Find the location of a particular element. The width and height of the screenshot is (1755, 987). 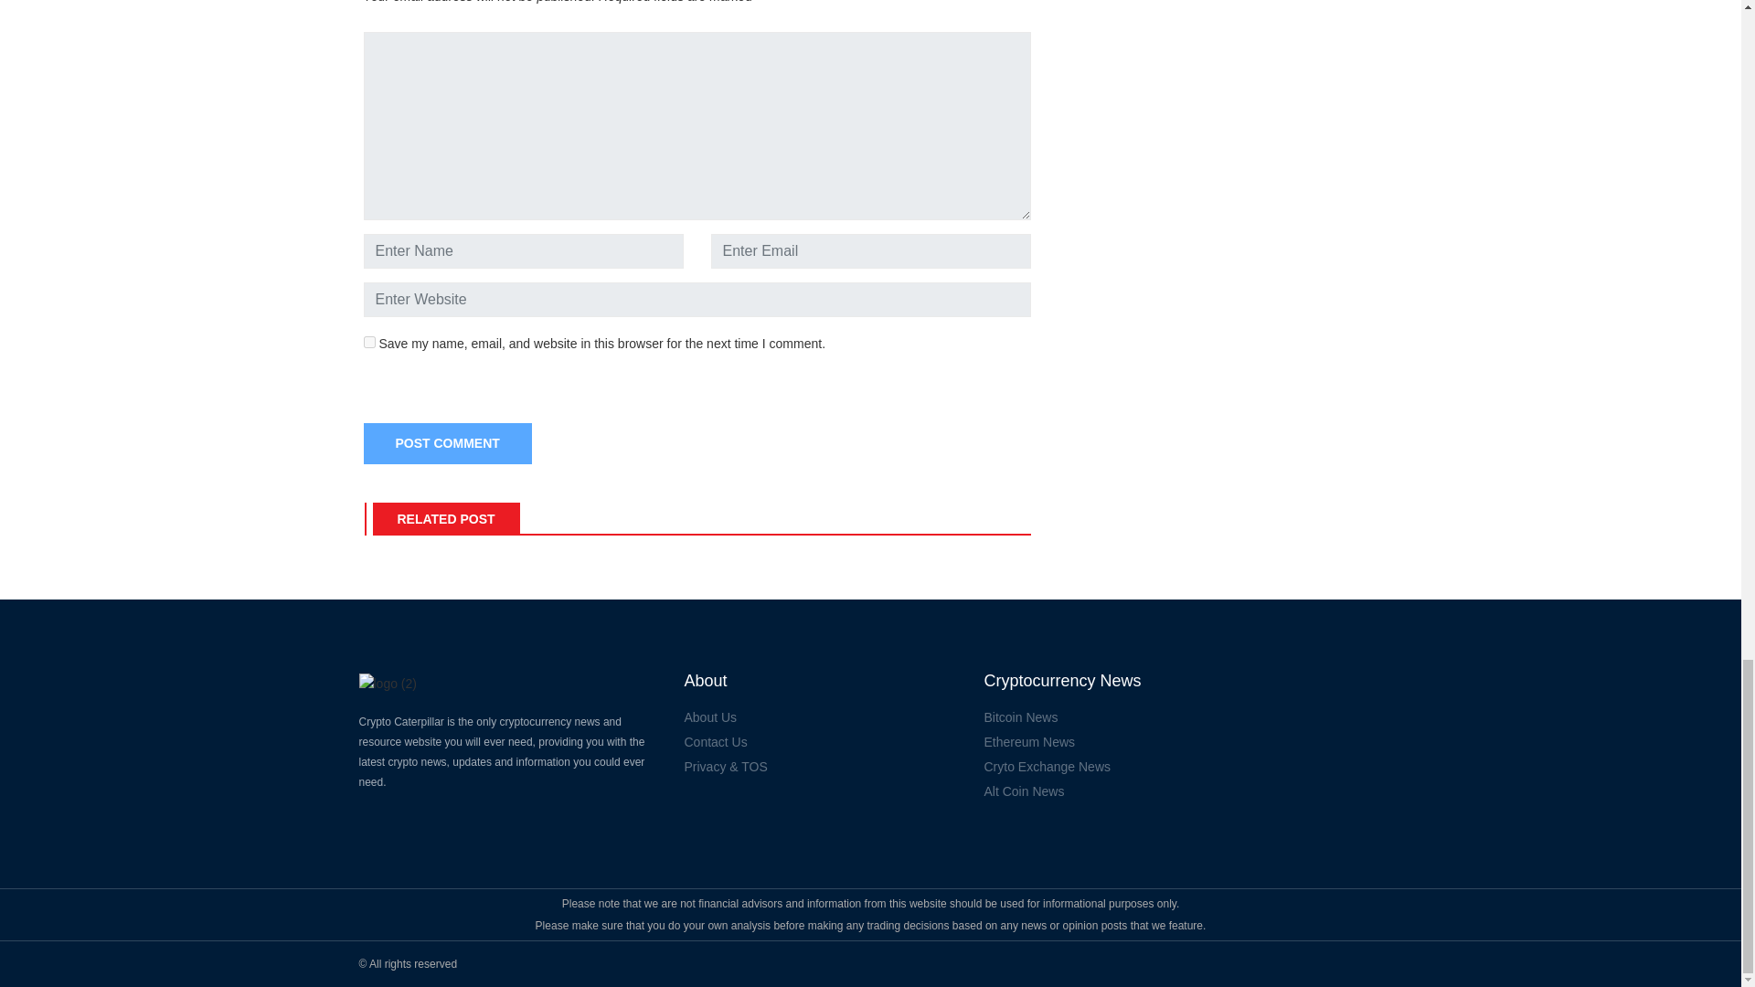

Post Comment is located at coordinates (447, 443).